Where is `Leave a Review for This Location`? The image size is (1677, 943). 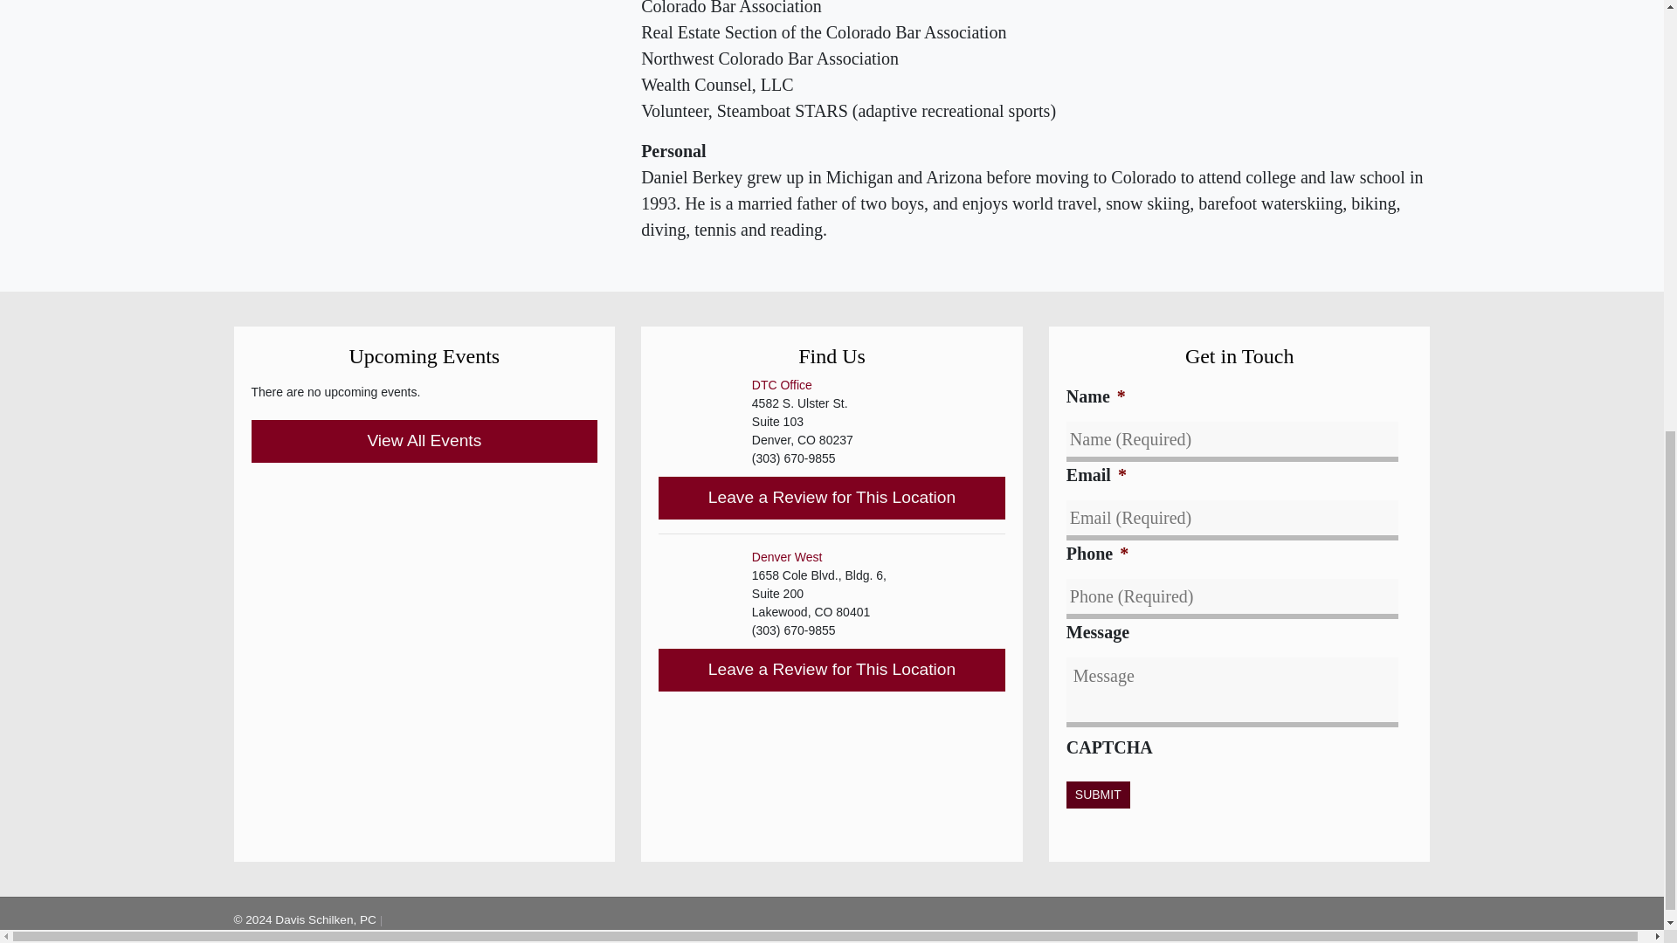 Leave a Review for This Location is located at coordinates (832, 498).